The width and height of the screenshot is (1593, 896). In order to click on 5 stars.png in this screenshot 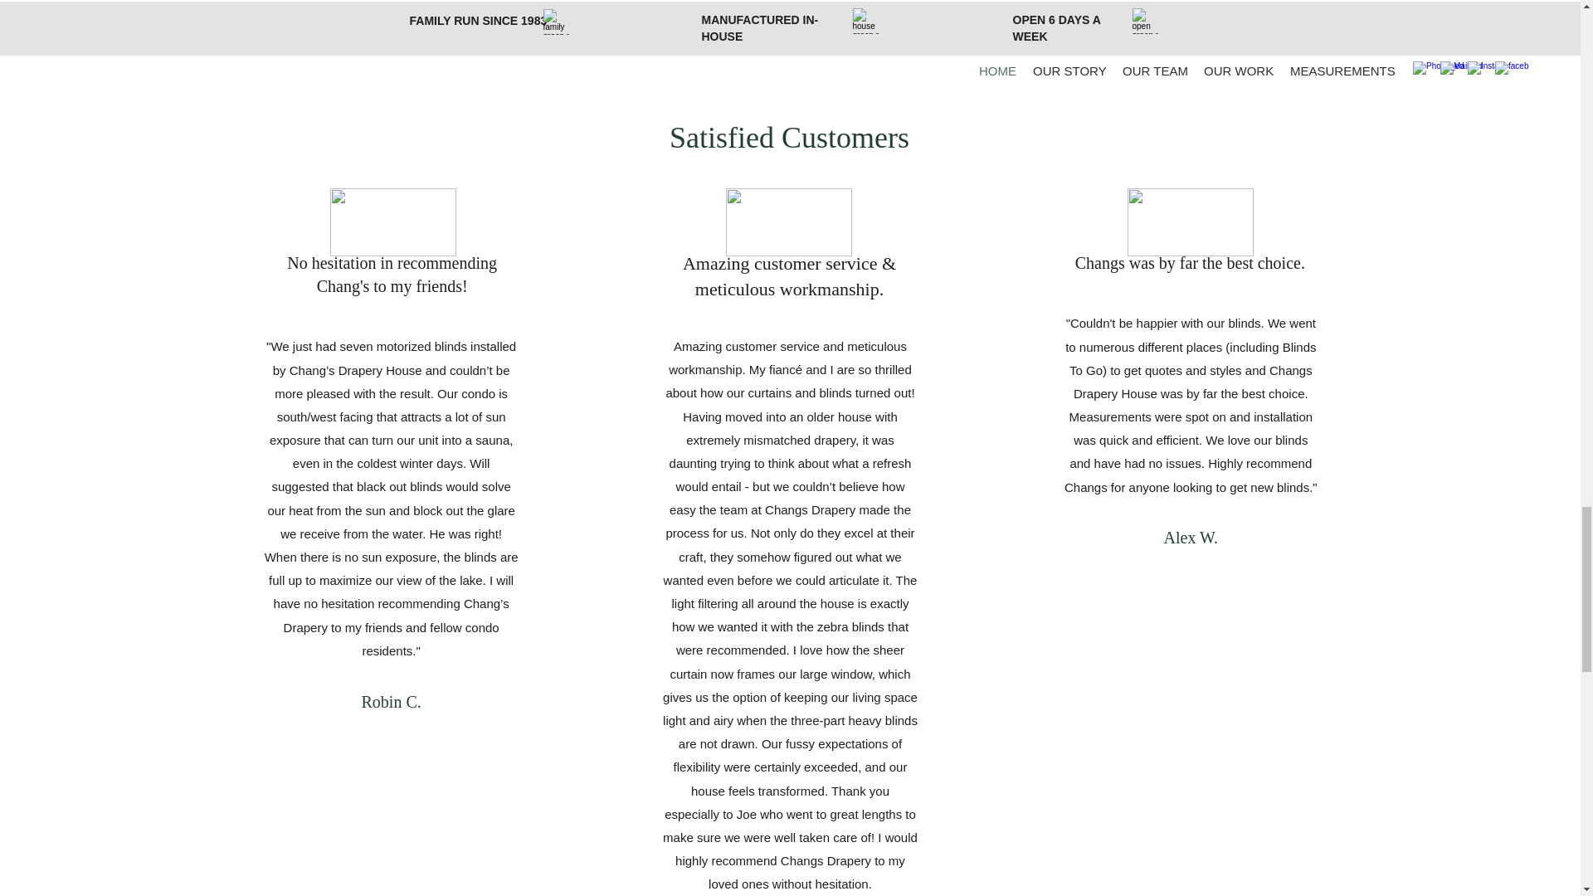, I will do `click(392, 222)`.